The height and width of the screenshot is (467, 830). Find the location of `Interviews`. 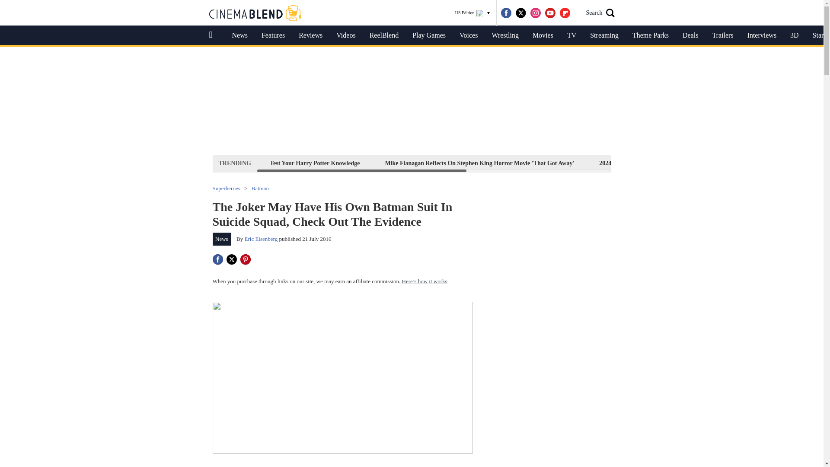

Interviews is located at coordinates (762, 35).